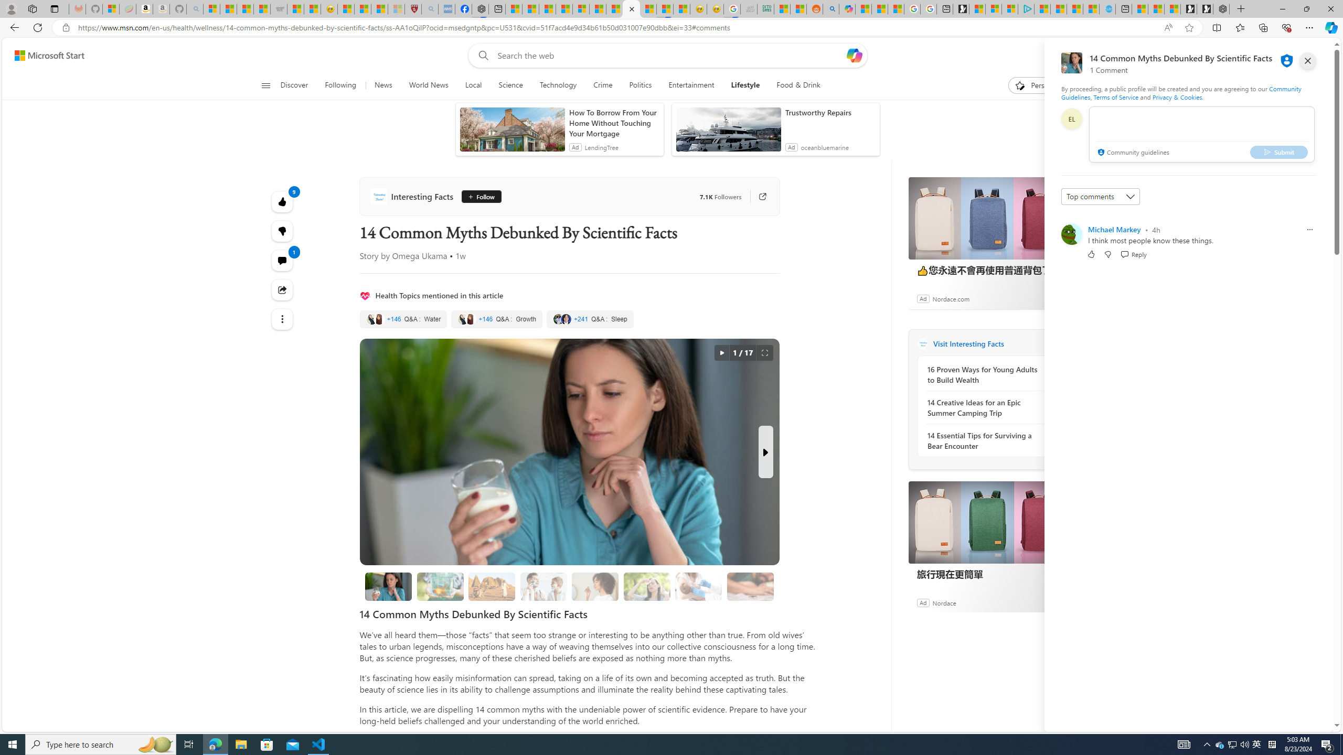 The width and height of the screenshot is (1343, 755). I want to click on Local, so click(473, 85).